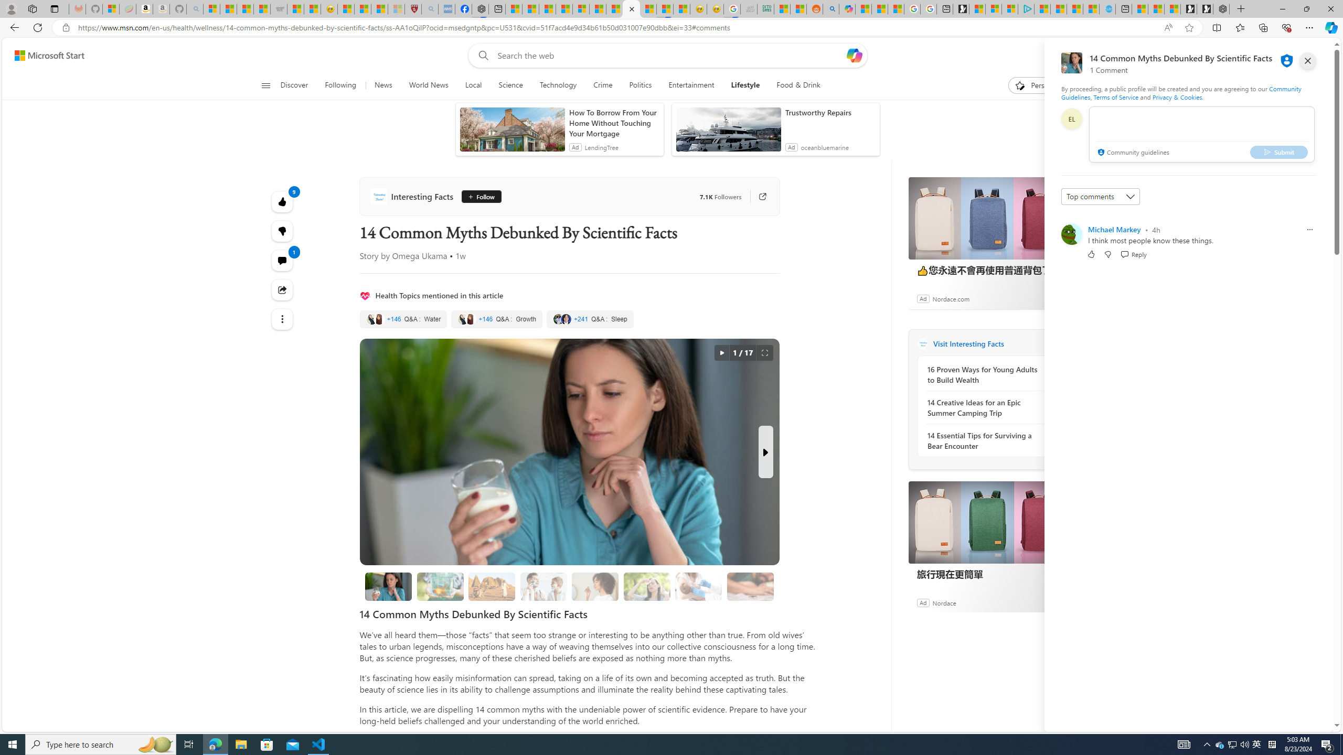 The width and height of the screenshot is (1343, 755). I want to click on Local, so click(473, 85).